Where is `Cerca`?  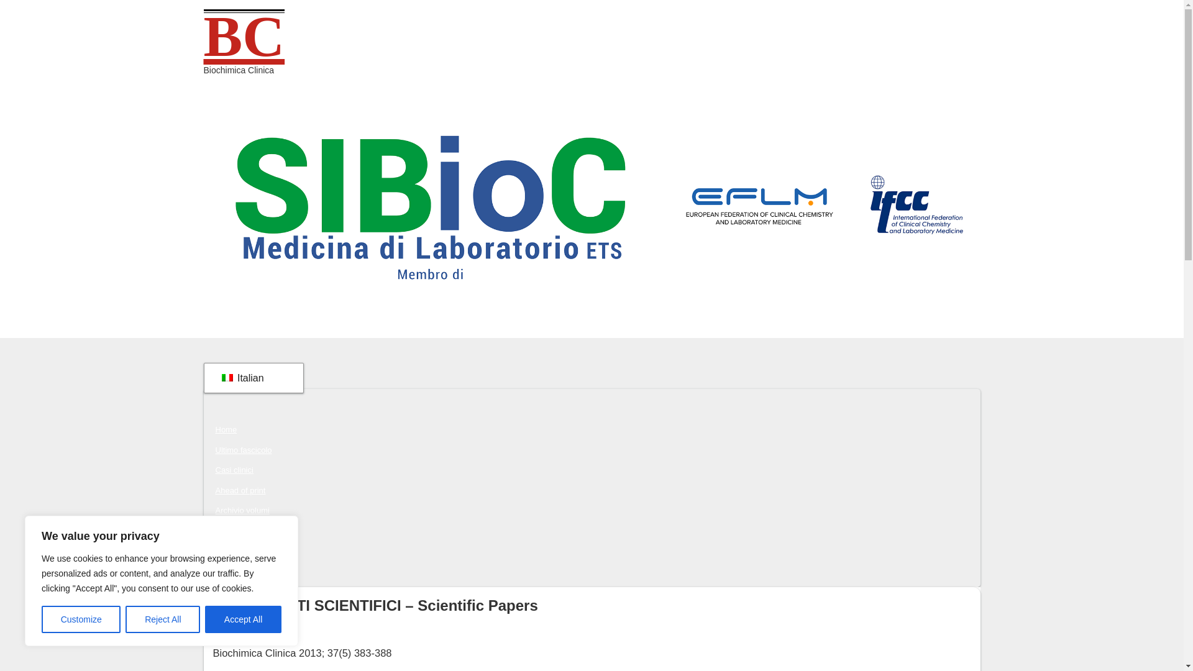 Cerca is located at coordinates (226, 571).